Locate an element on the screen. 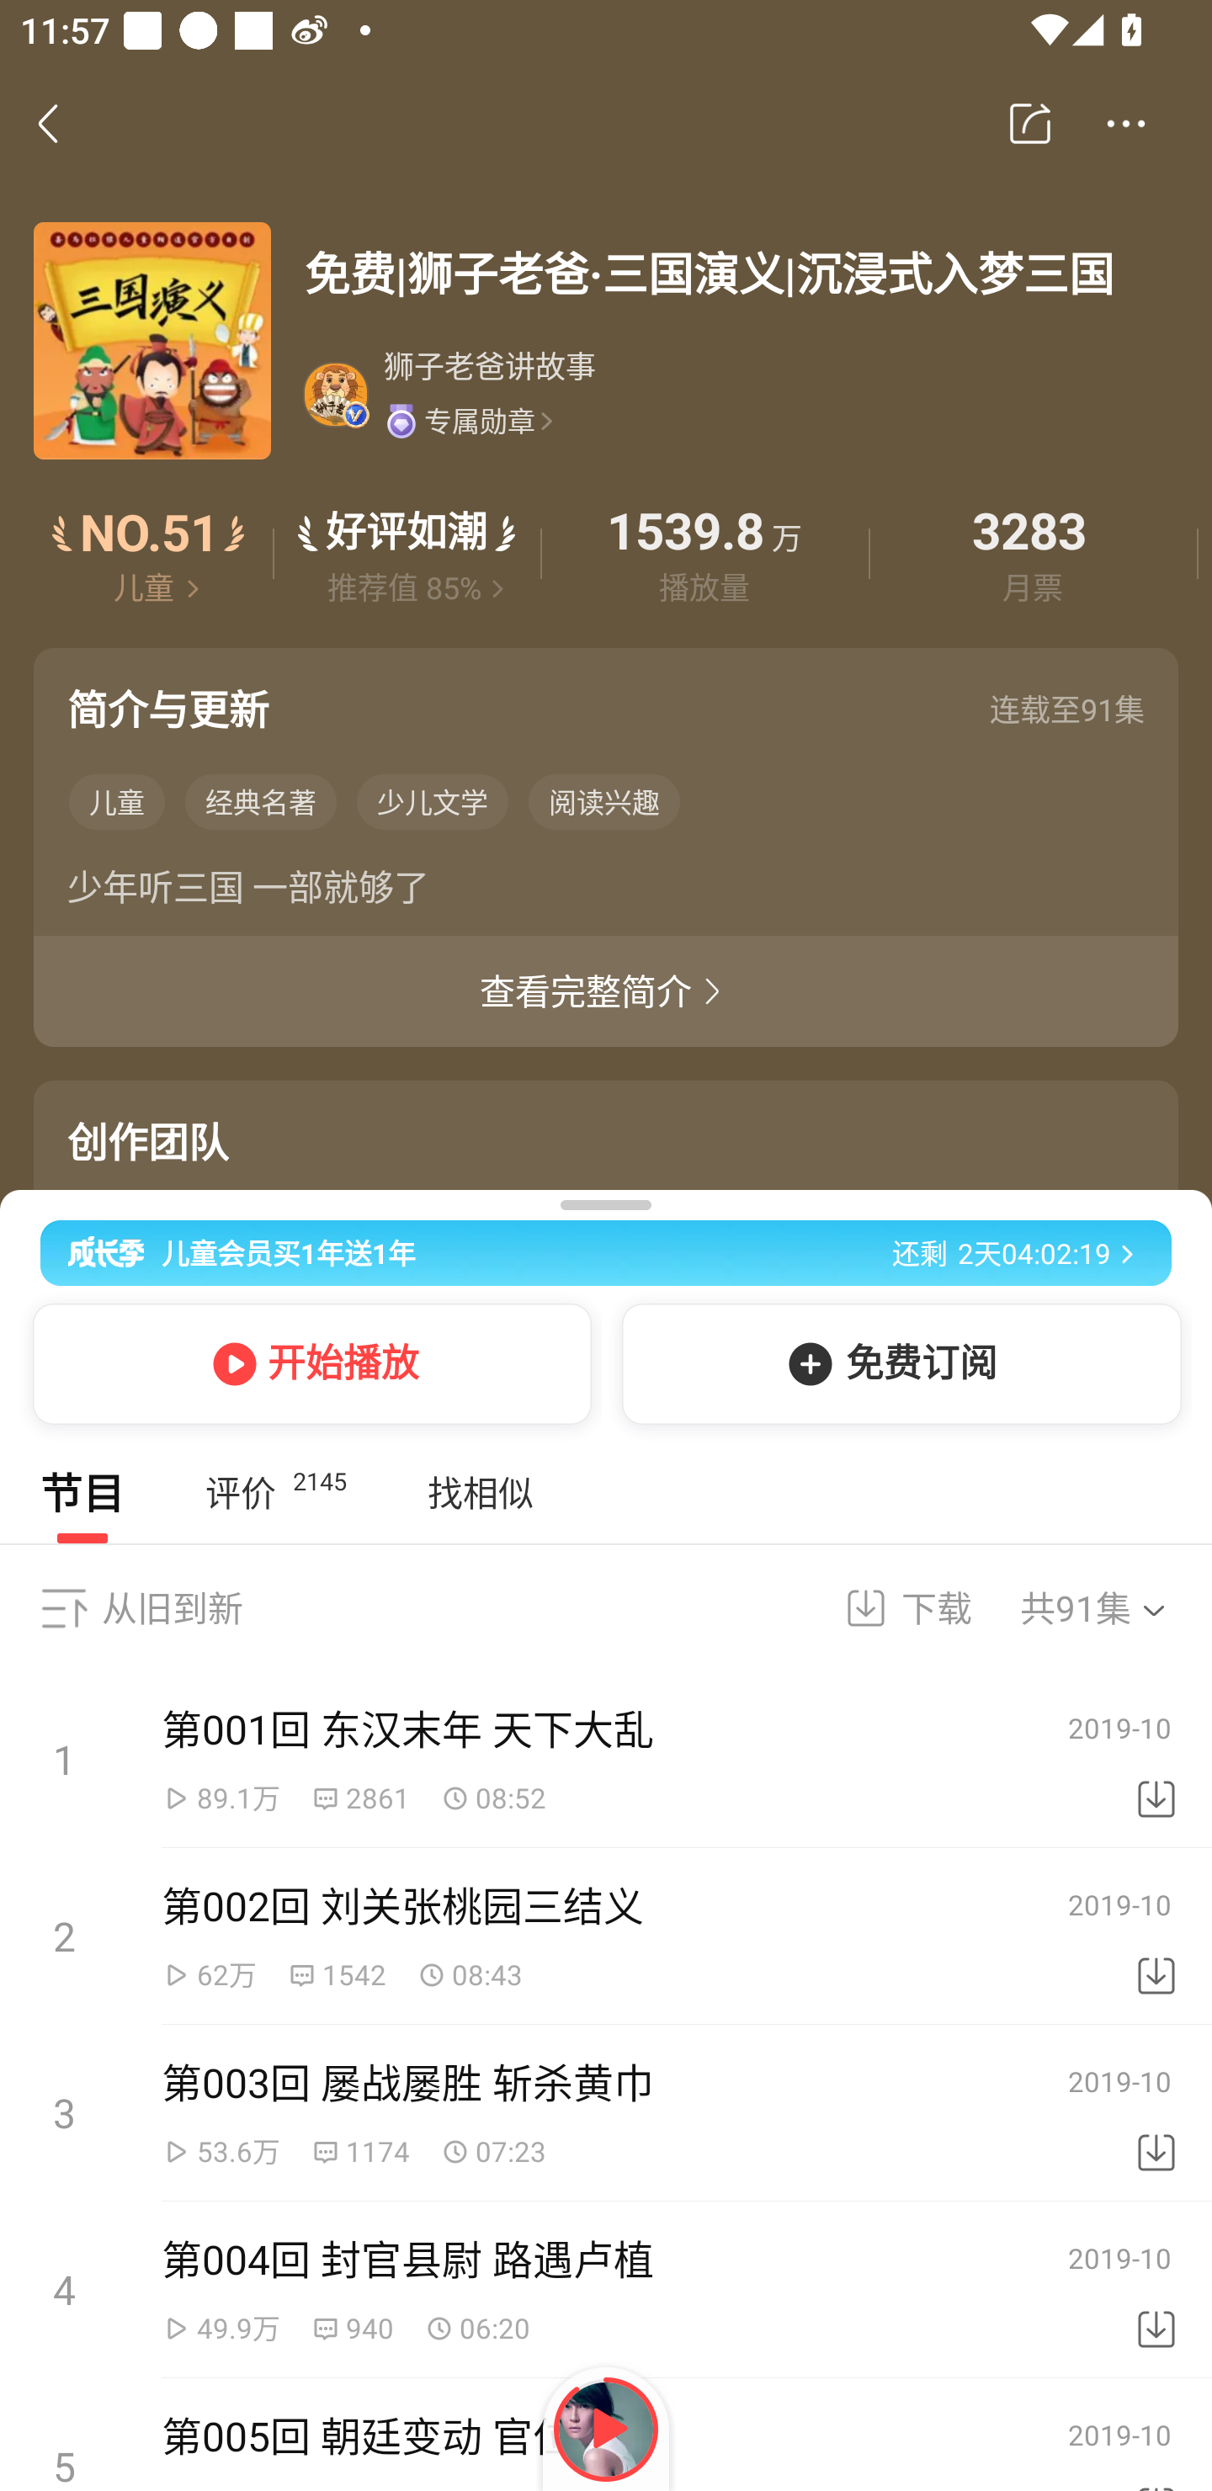 Image resolution: width=1212 pixels, height=2491 pixels. 阅读兴趣 is located at coordinates (603, 801).